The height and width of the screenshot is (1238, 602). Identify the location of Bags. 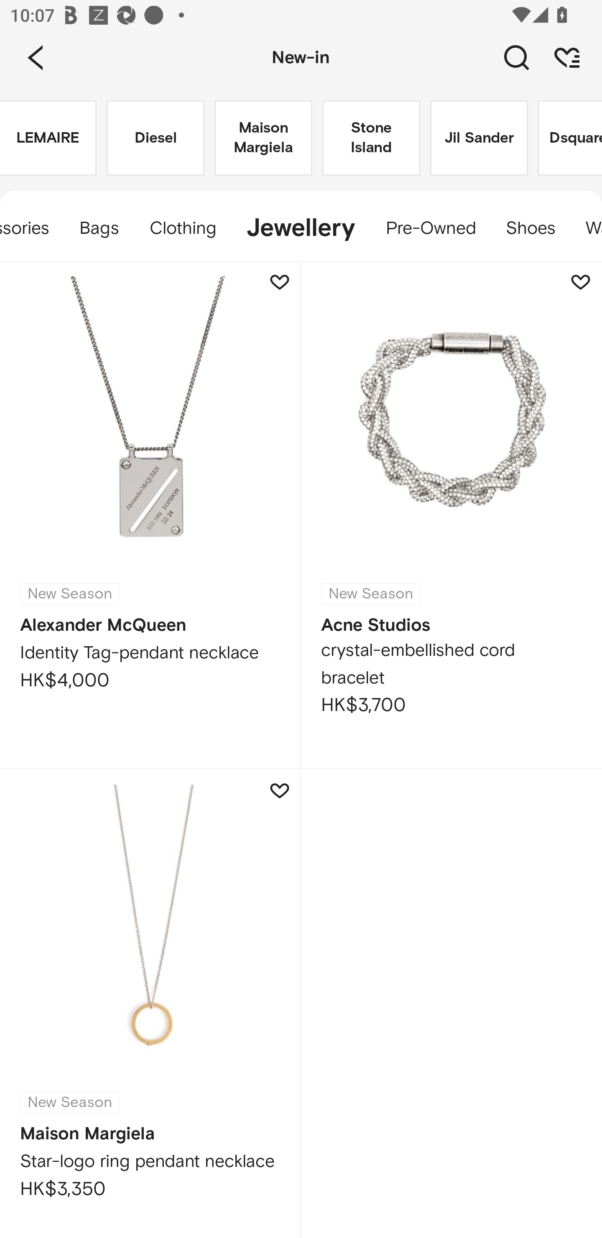
(99, 228).